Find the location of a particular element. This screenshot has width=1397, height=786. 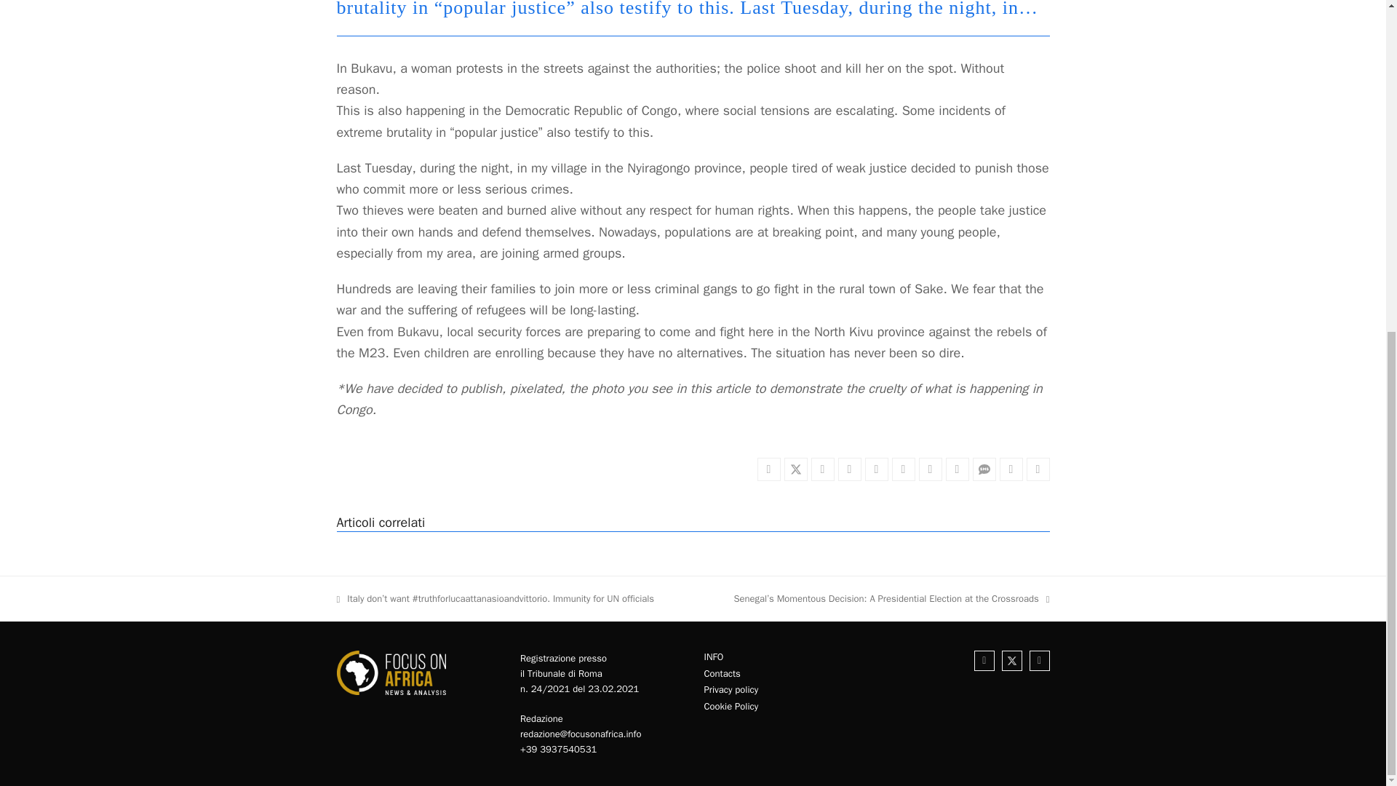

Share on LinkedIn is located at coordinates (876, 469).